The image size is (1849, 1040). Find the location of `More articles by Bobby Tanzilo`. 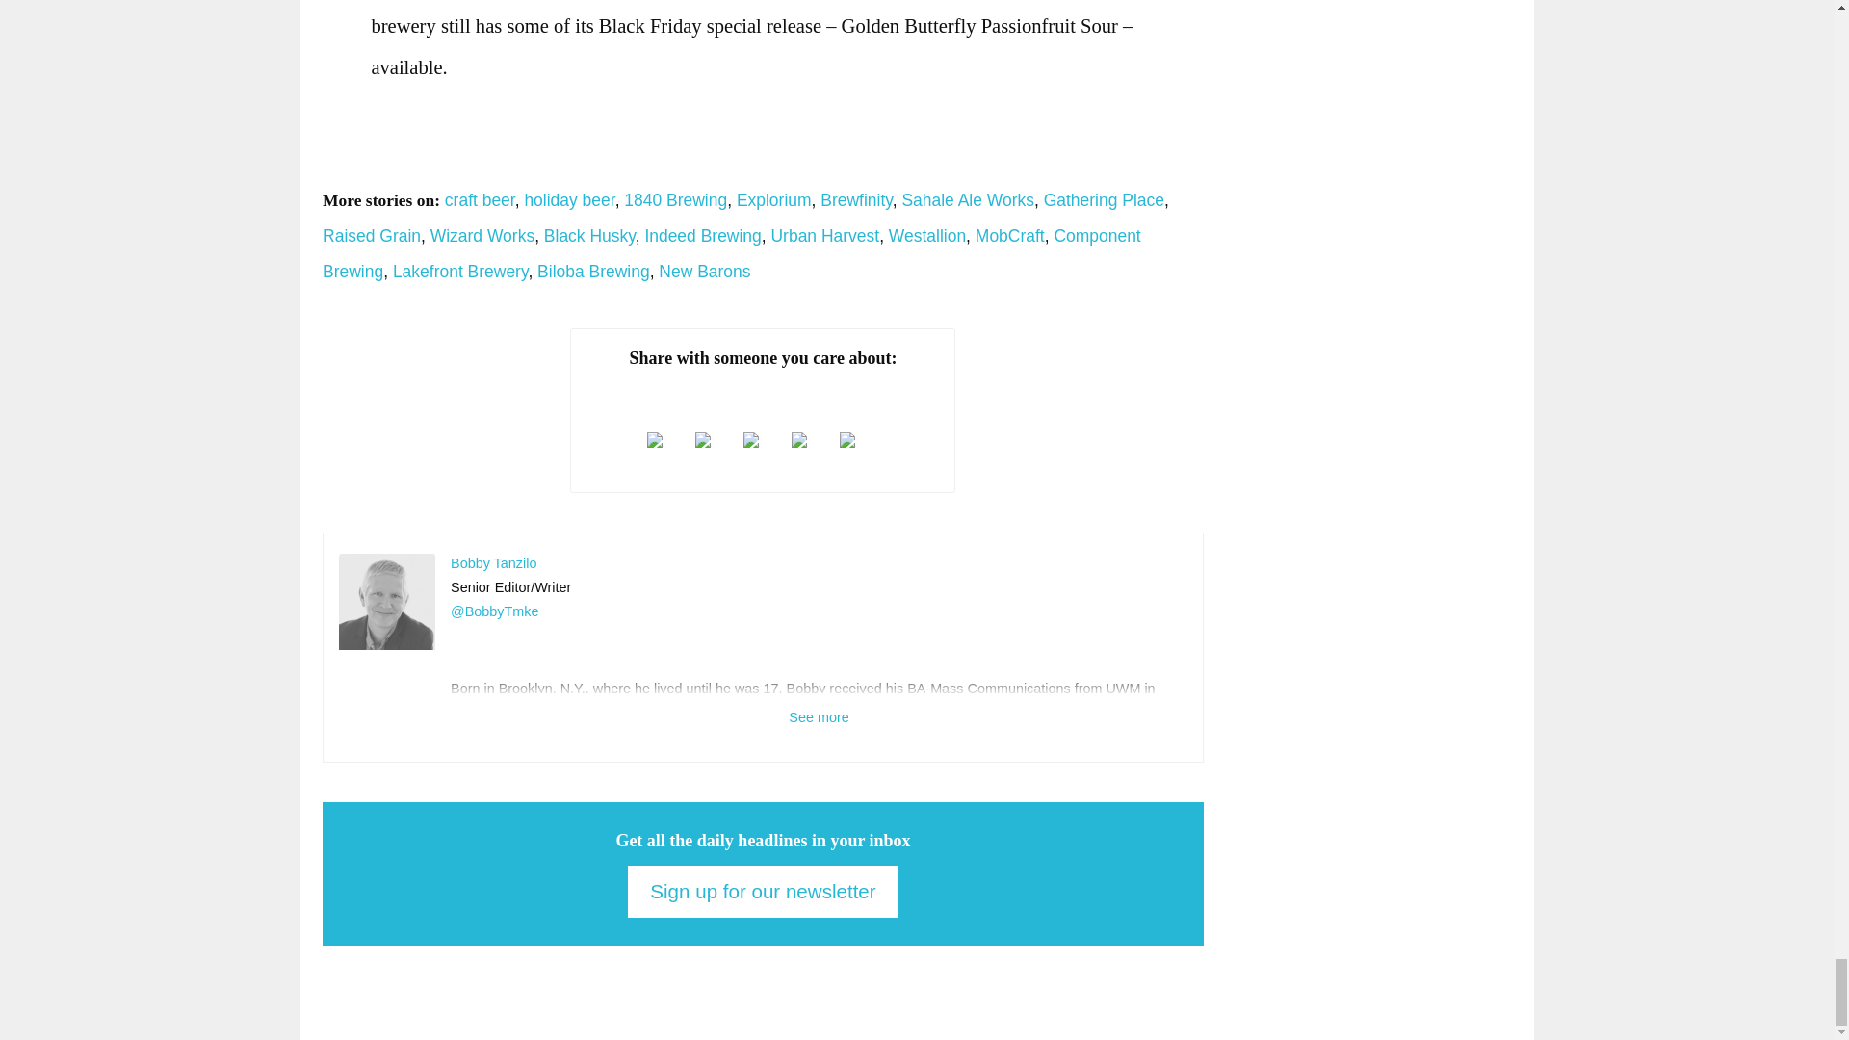

More articles by Bobby Tanzilo is located at coordinates (493, 562).